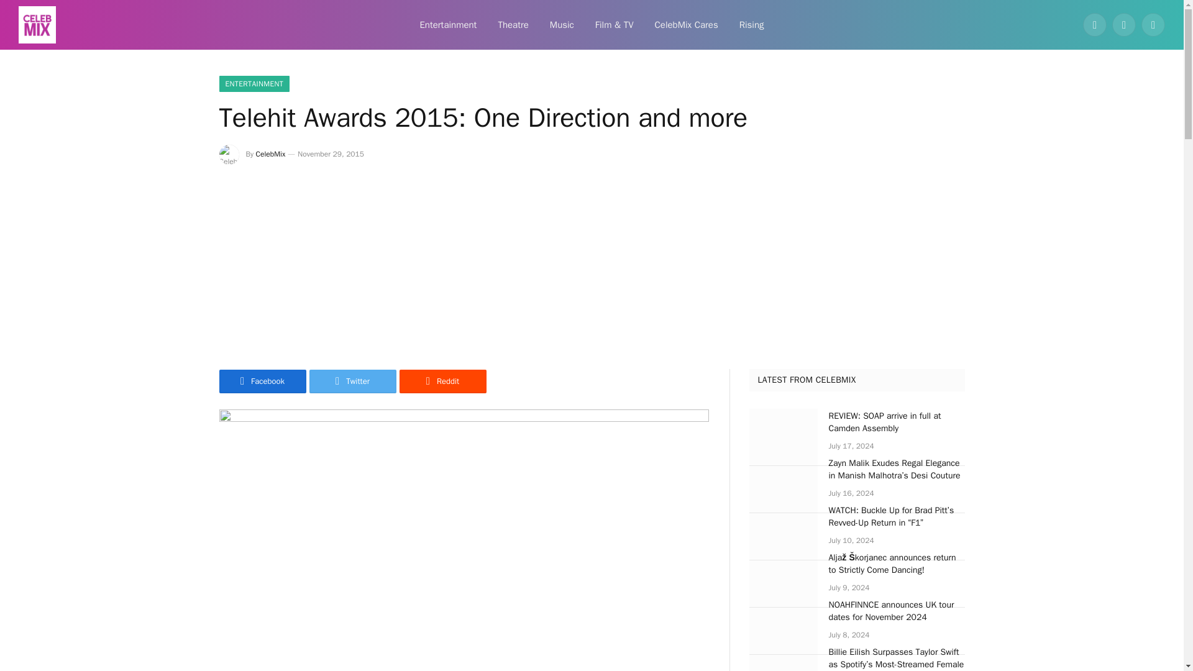  Describe the element at coordinates (442, 381) in the screenshot. I see `Reddit` at that location.